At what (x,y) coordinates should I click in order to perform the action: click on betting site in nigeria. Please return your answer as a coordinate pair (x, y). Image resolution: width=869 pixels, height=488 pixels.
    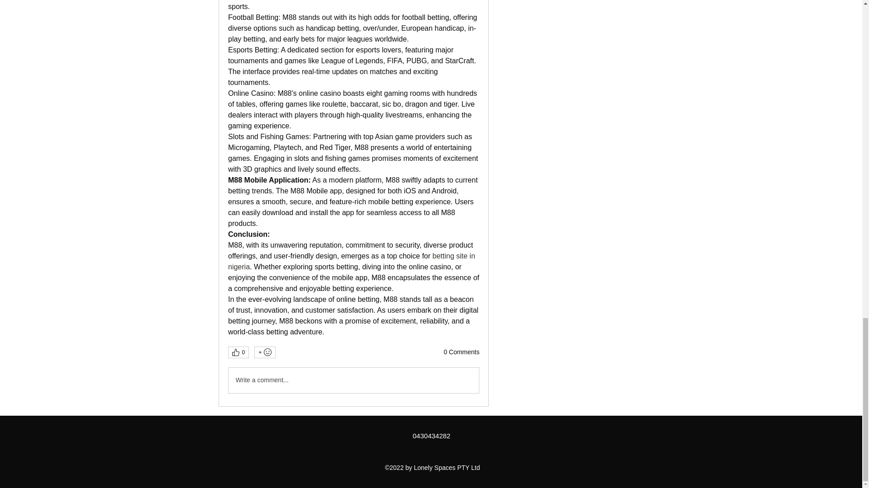
    Looking at the image, I should click on (352, 261).